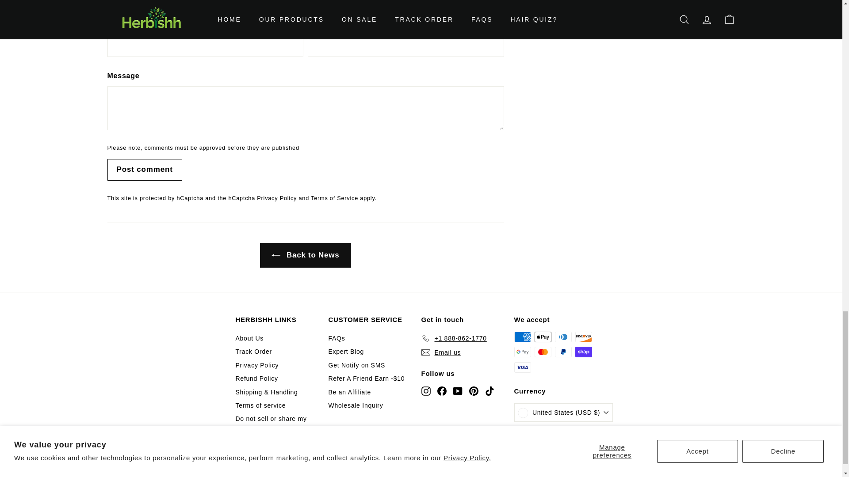 This screenshot has width=849, height=477. What do you see at coordinates (562, 337) in the screenshot?
I see `Diners Club` at bounding box center [562, 337].